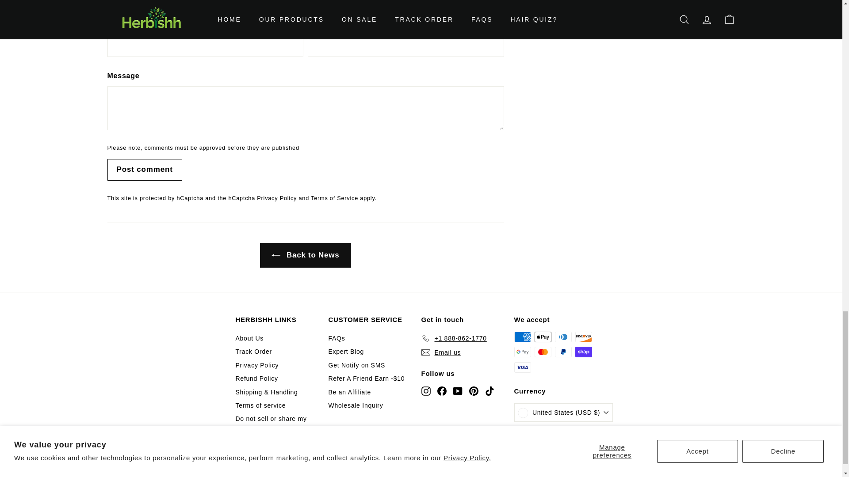 This screenshot has width=849, height=477. What do you see at coordinates (562, 337) in the screenshot?
I see `Diners Club` at bounding box center [562, 337].